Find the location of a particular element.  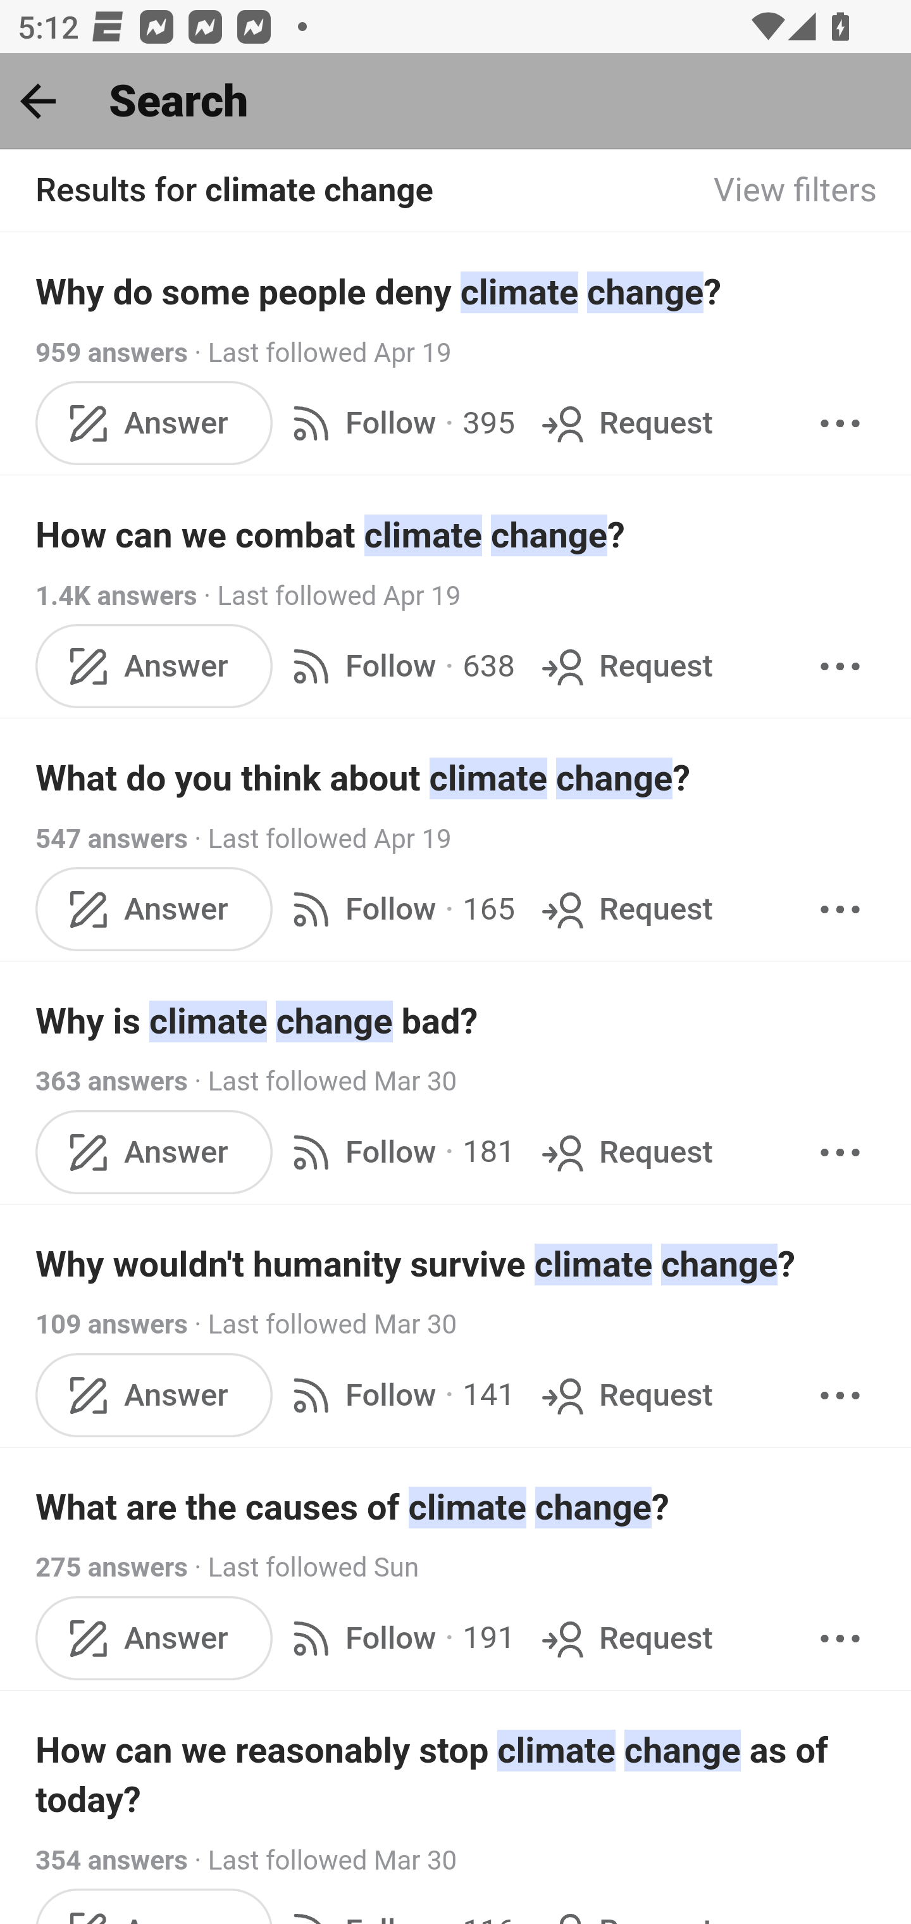

Follow · 165 is located at coordinates (399, 910).